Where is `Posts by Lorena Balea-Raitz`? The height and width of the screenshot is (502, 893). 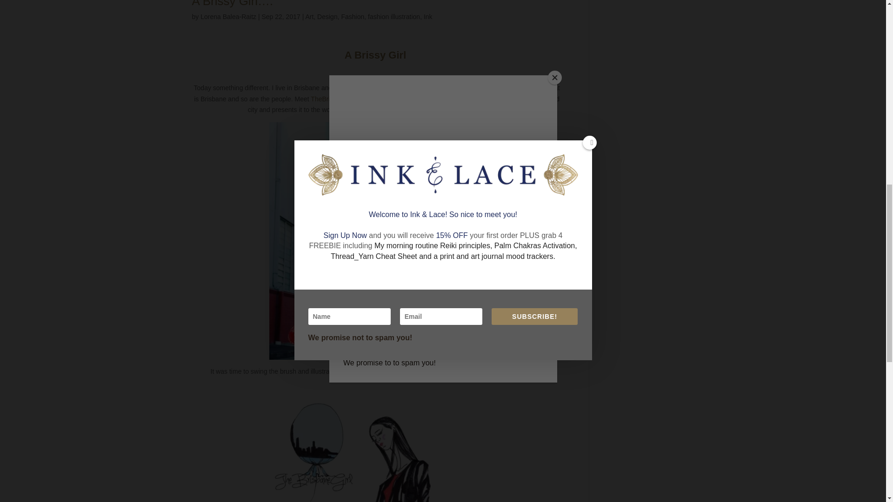
Posts by Lorena Balea-Raitz is located at coordinates (228, 17).